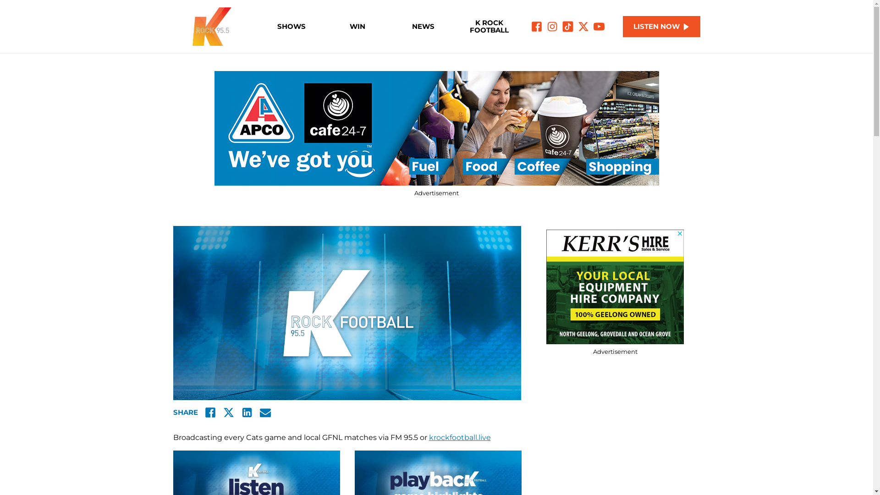  Describe the element at coordinates (662, 27) in the screenshot. I see `LISTEN NOW` at that location.